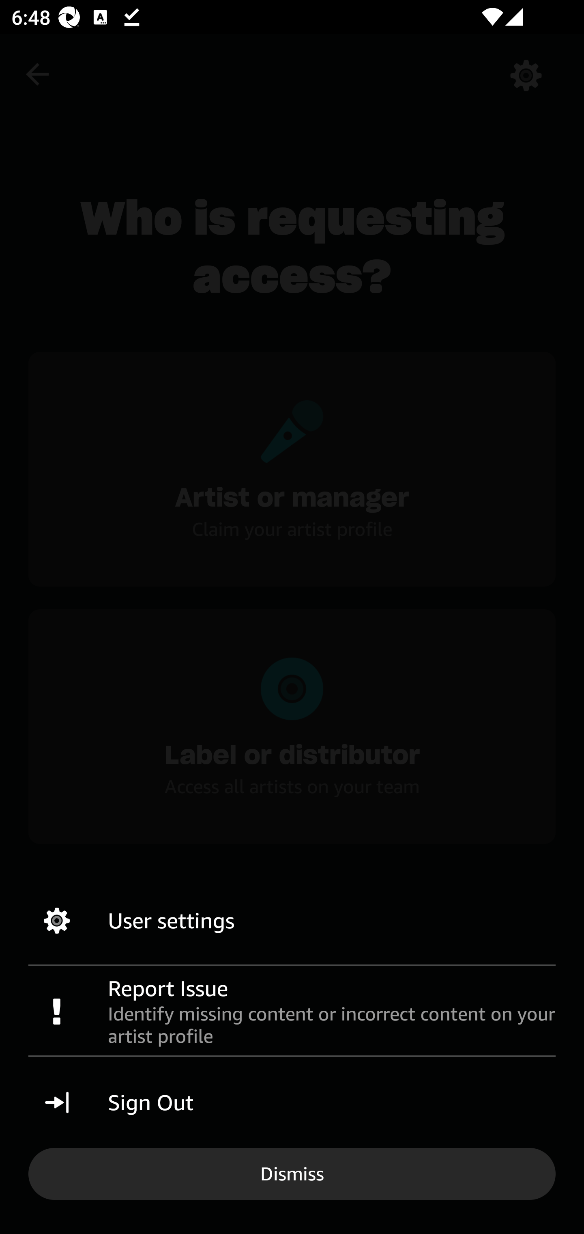  Describe the element at coordinates (292, 921) in the screenshot. I see `User settings  icon User settings User settings` at that location.